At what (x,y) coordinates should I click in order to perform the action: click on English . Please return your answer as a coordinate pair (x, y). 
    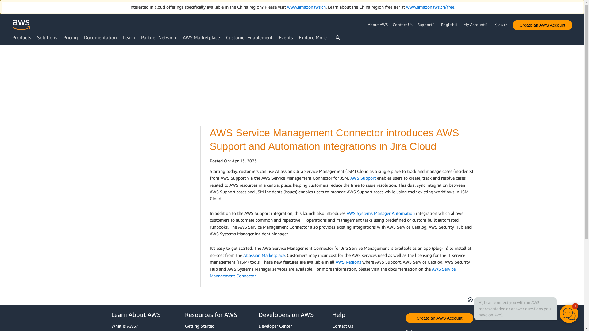
    Looking at the image, I should click on (450, 25).